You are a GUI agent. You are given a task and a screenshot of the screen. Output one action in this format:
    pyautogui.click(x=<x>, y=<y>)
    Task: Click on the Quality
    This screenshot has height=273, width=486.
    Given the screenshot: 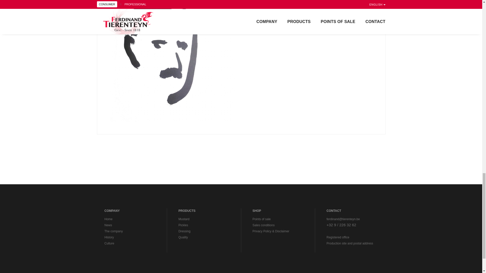 What is the action you would take?
    pyautogui.click(x=183, y=237)
    